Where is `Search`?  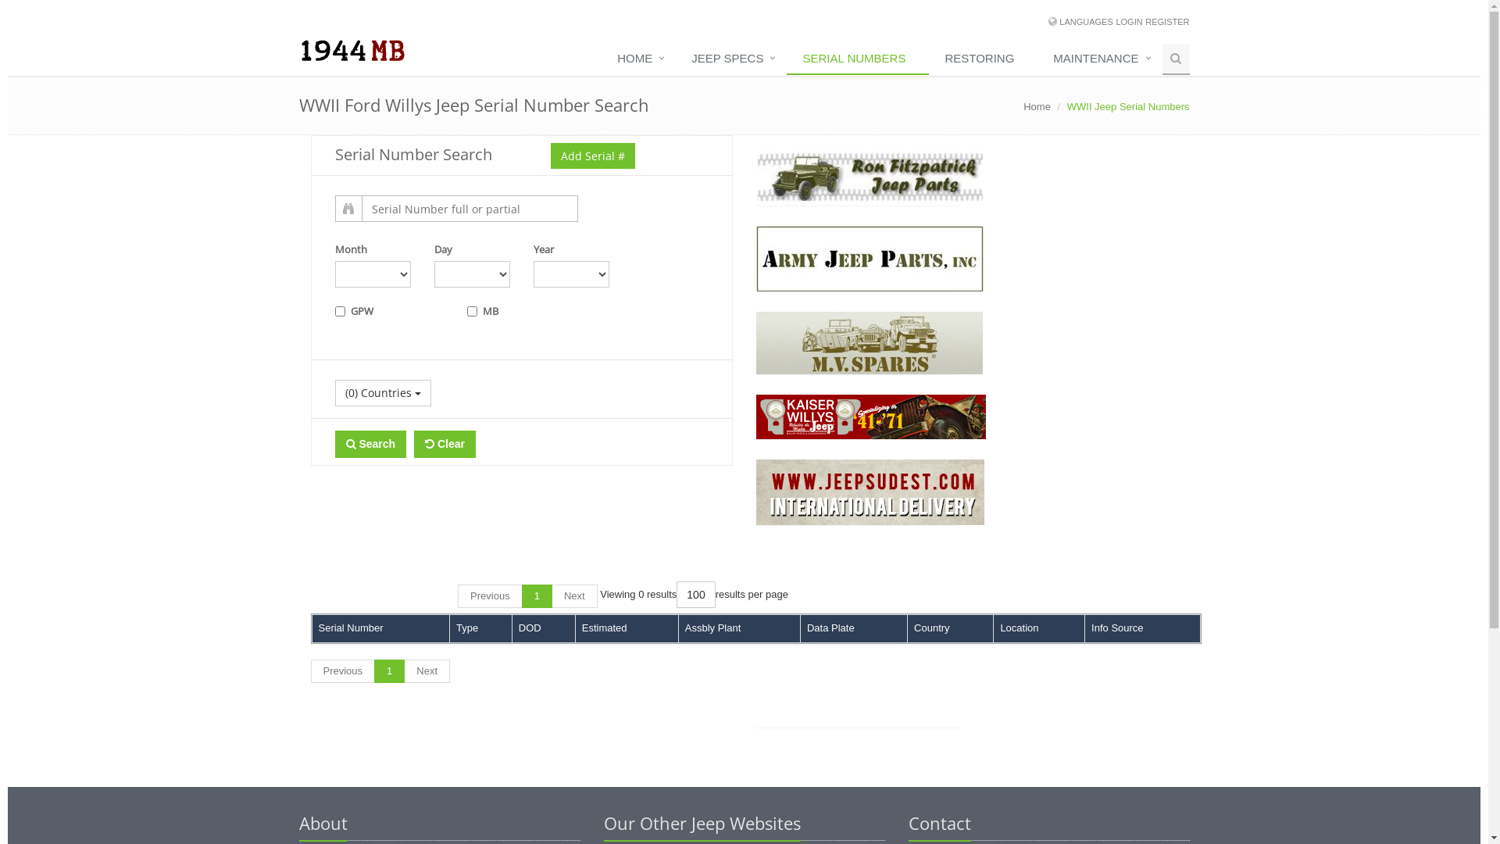 Search is located at coordinates (370, 445).